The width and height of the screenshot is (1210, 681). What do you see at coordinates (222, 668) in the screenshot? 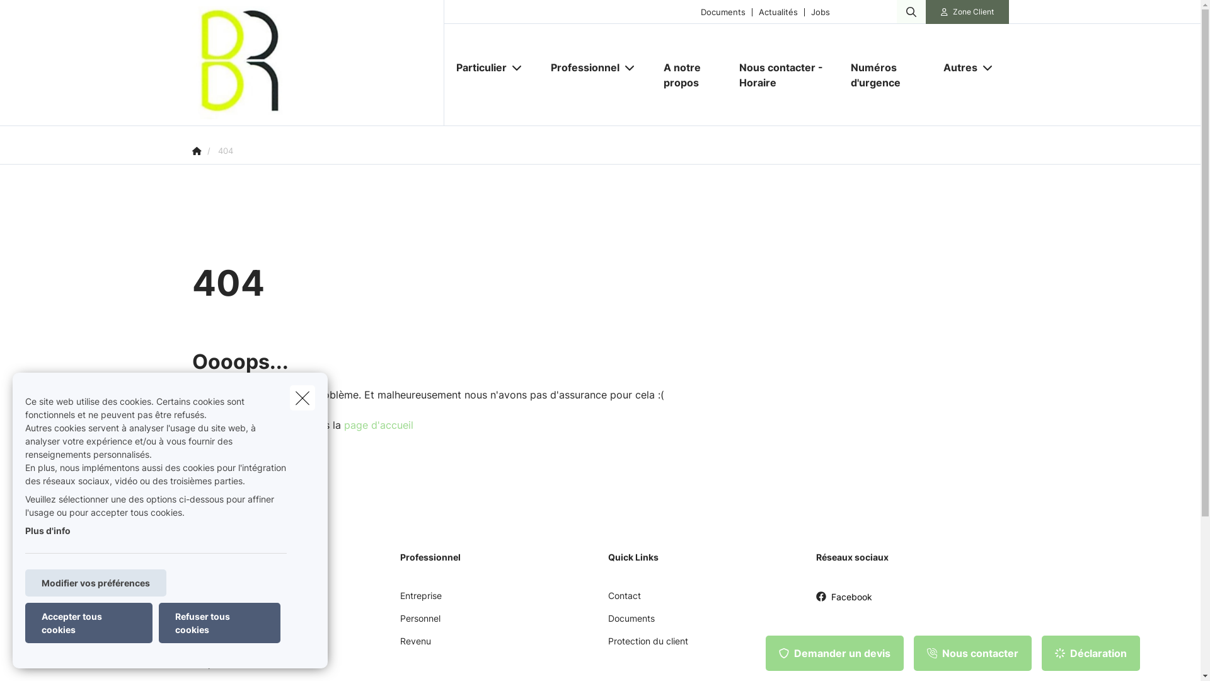
I see `Hospitalisation` at bounding box center [222, 668].